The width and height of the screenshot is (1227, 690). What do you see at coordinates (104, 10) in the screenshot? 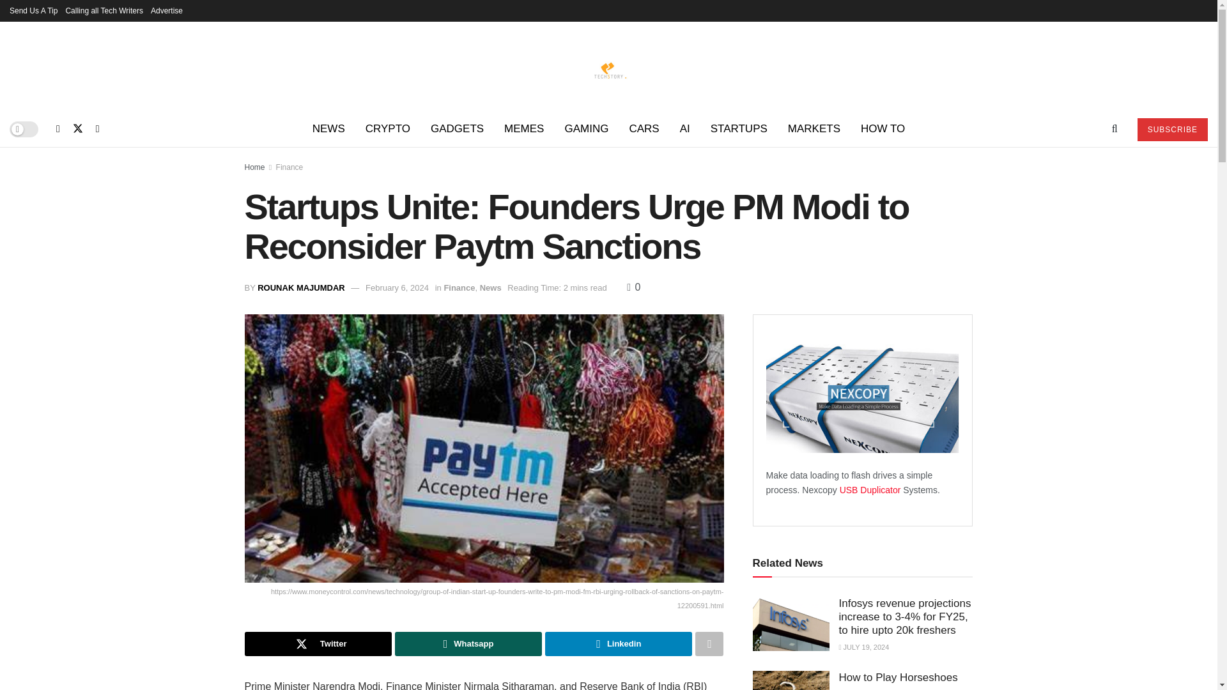
I see `Calling all Tech Writers` at bounding box center [104, 10].